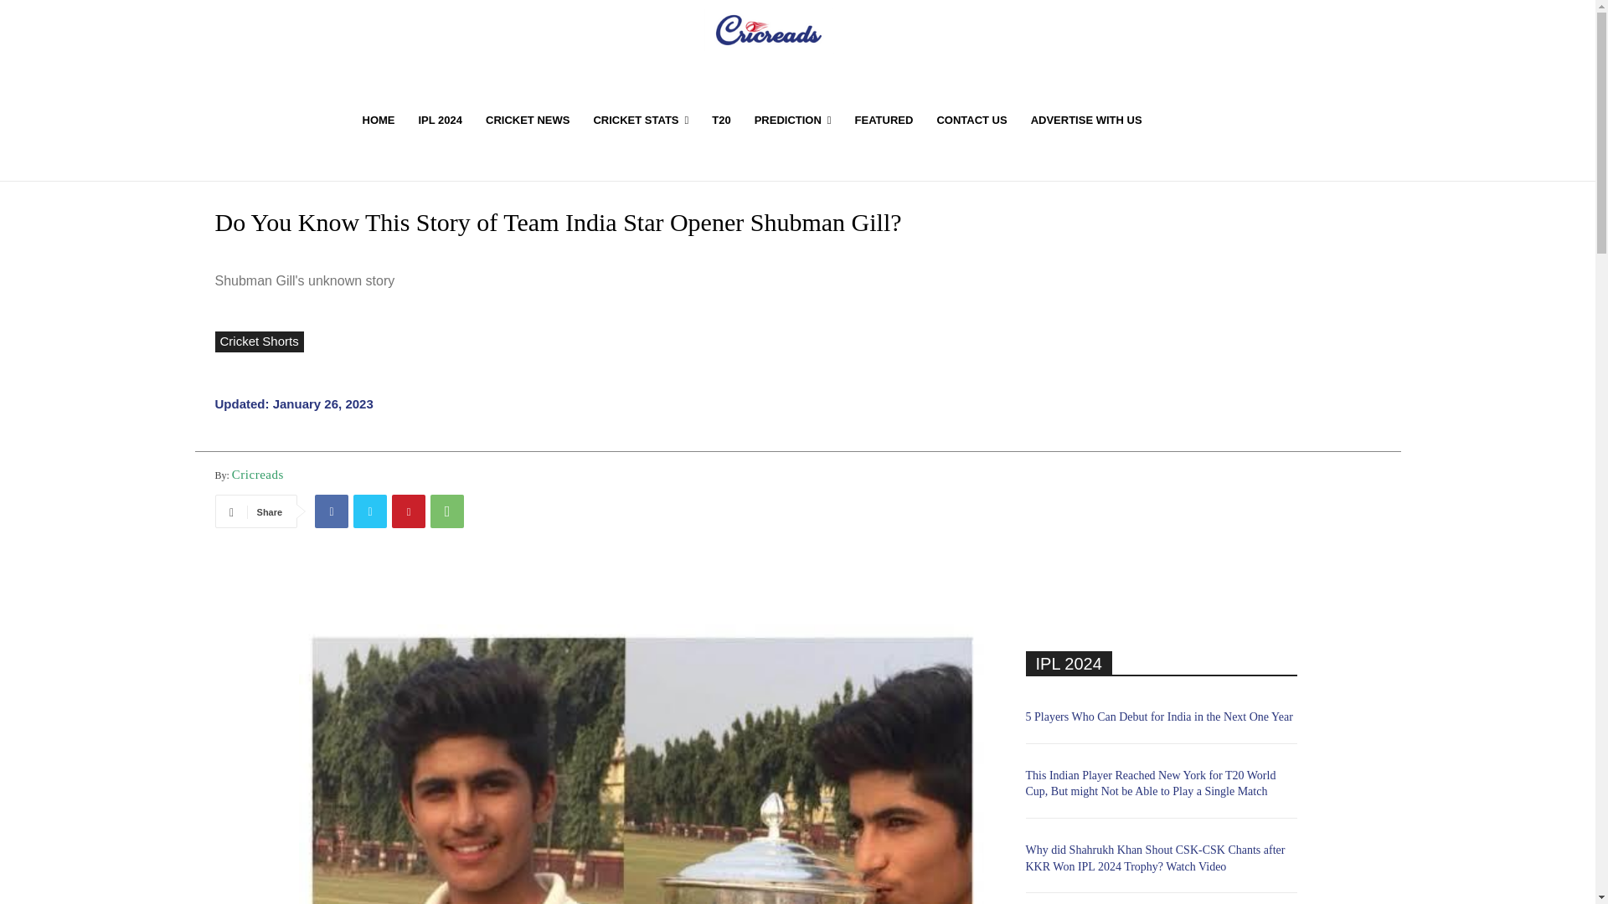 The image size is (1608, 904). I want to click on Pinterest, so click(409, 511).